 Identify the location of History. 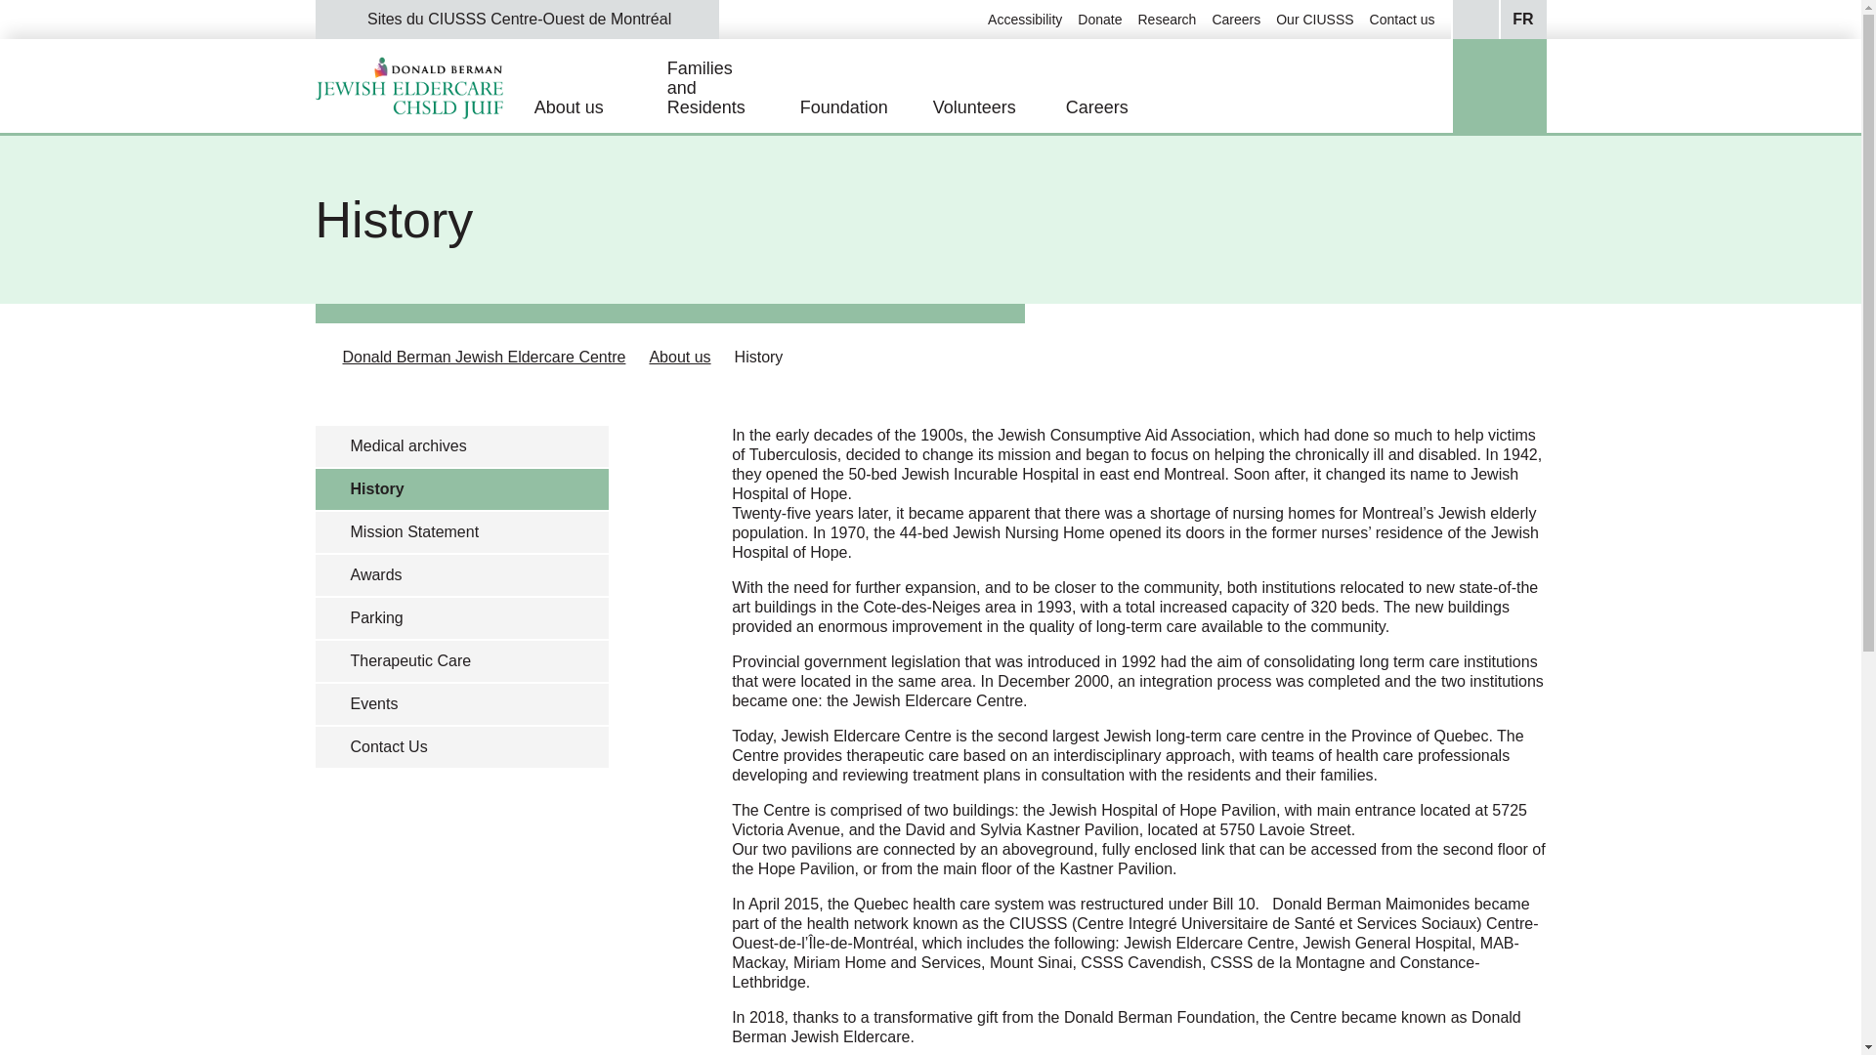
(759, 357).